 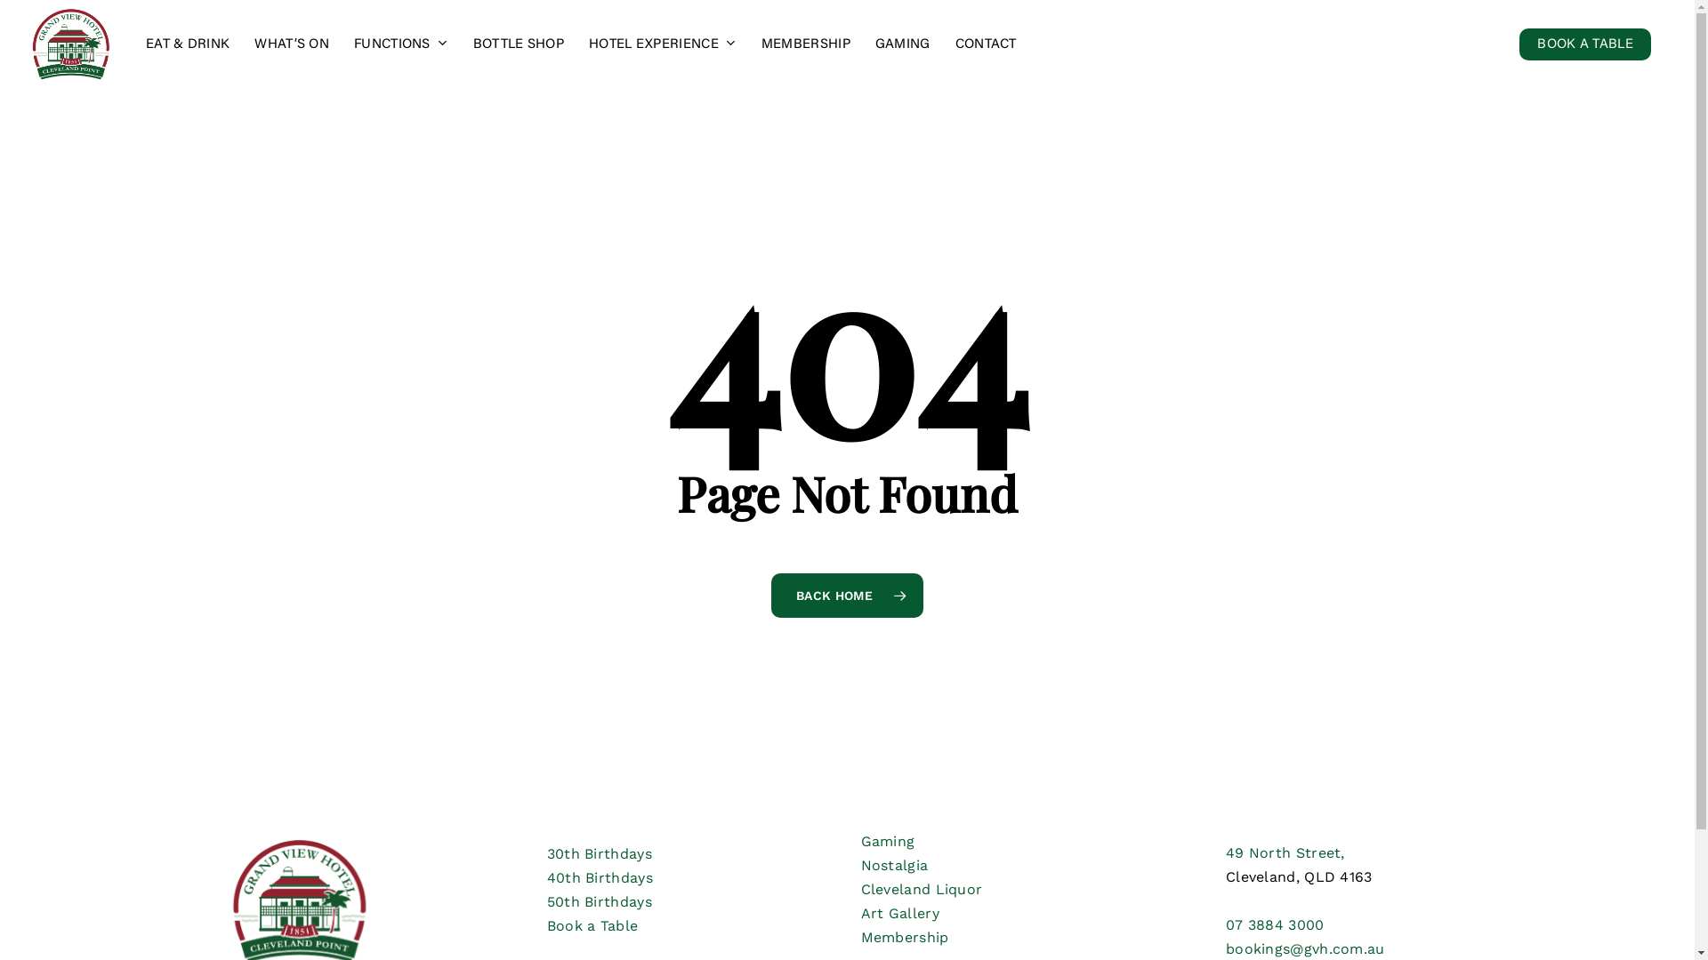 What do you see at coordinates (1585, 44) in the screenshot?
I see `BOOK A TABLE` at bounding box center [1585, 44].